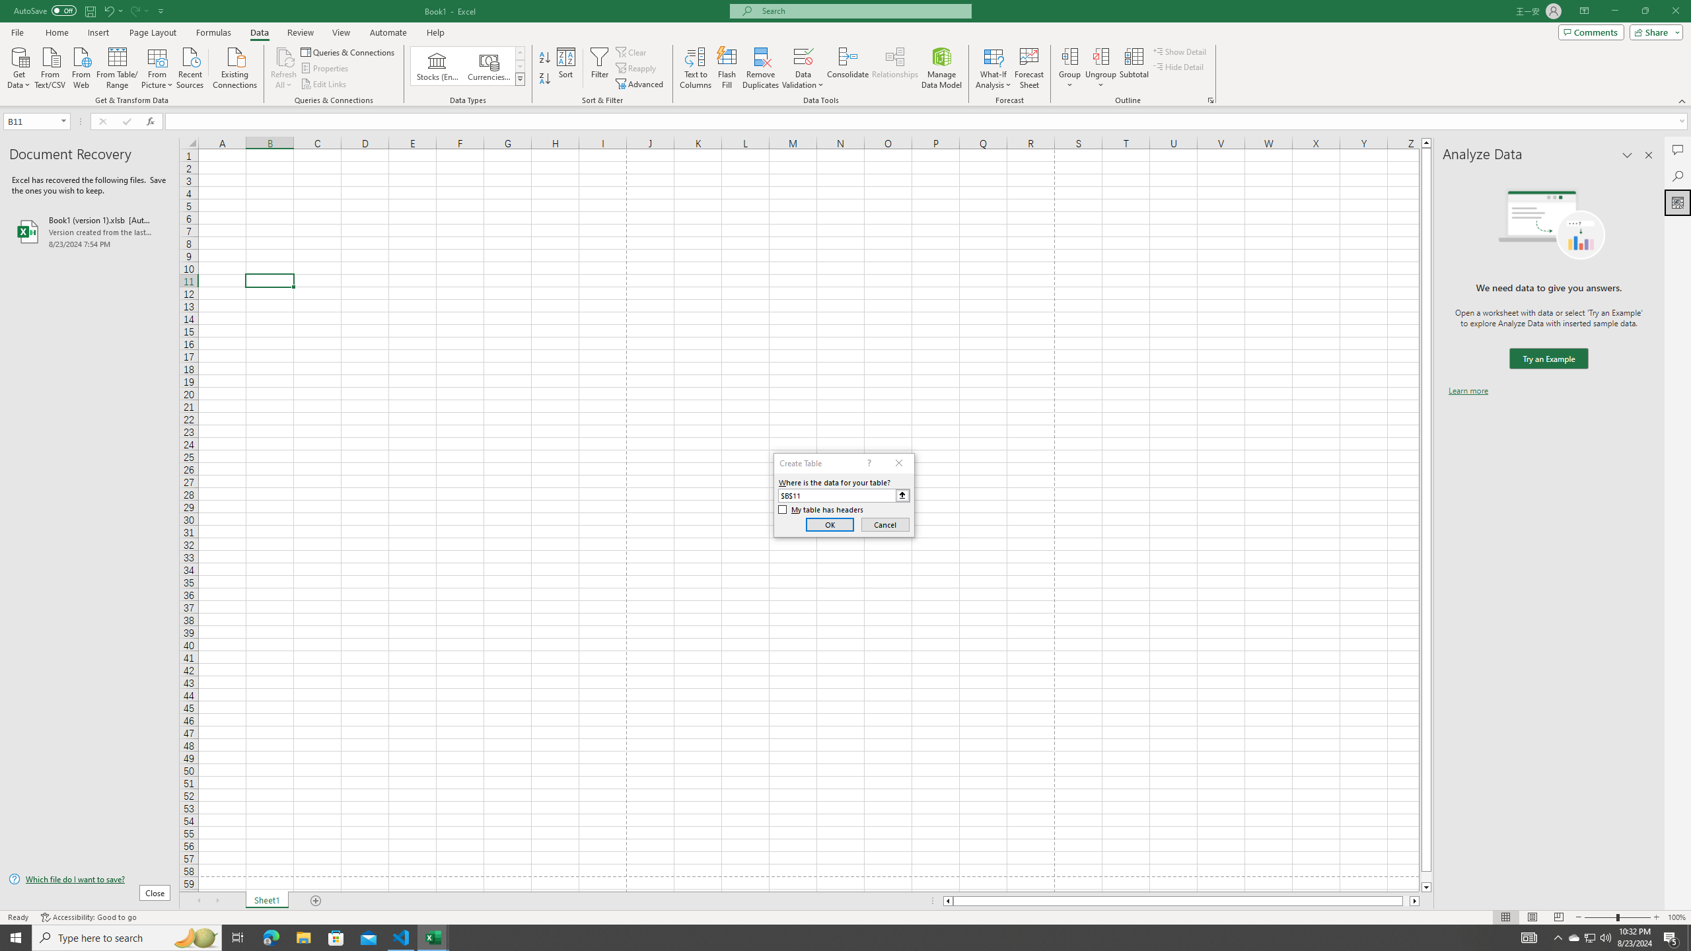  I want to click on Data Validation..., so click(803, 56).